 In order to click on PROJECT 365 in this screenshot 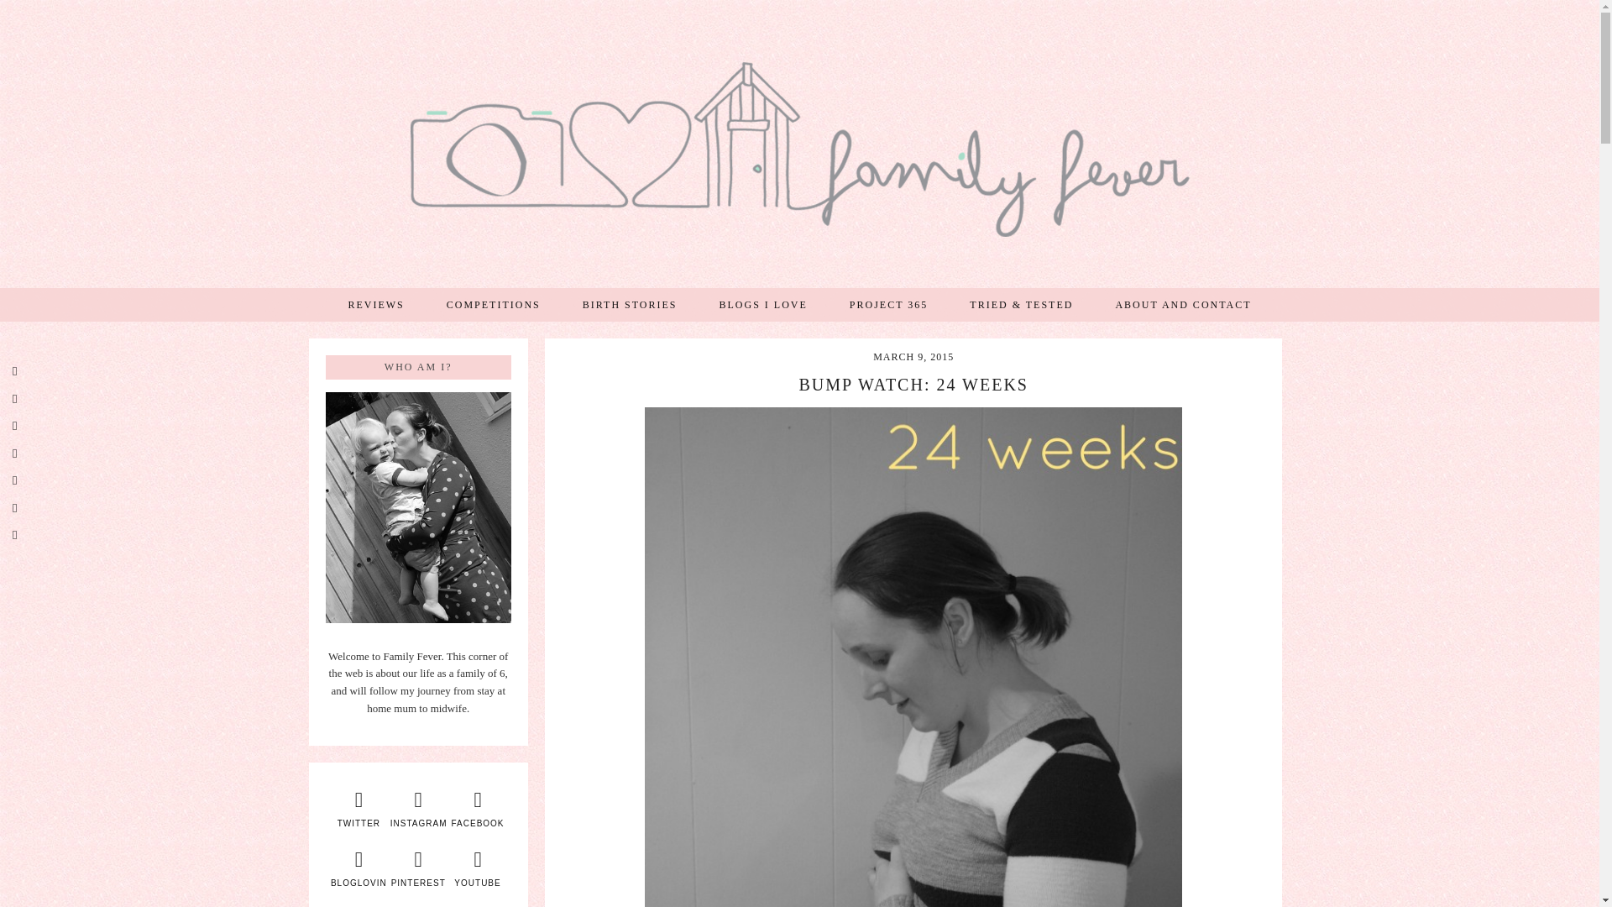, I will do `click(888, 305)`.